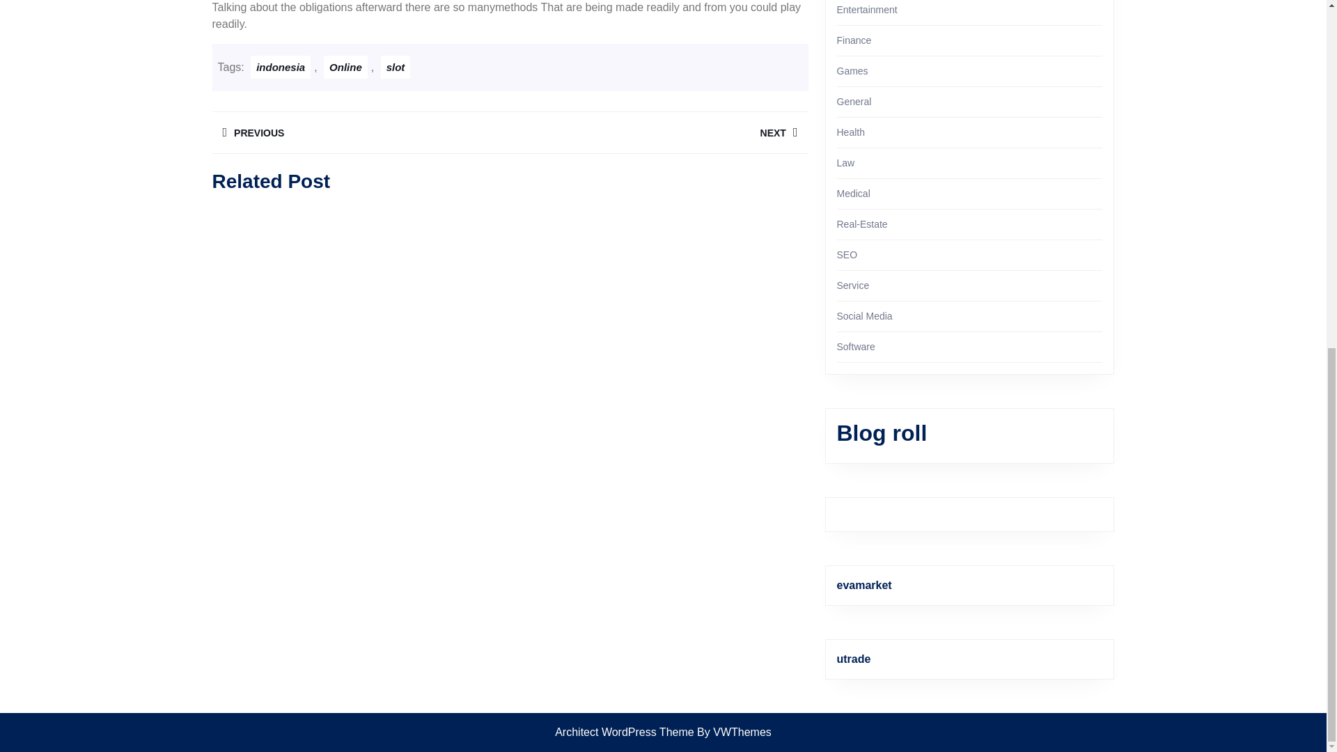 This screenshot has width=1337, height=752. I want to click on slot, so click(360, 132).